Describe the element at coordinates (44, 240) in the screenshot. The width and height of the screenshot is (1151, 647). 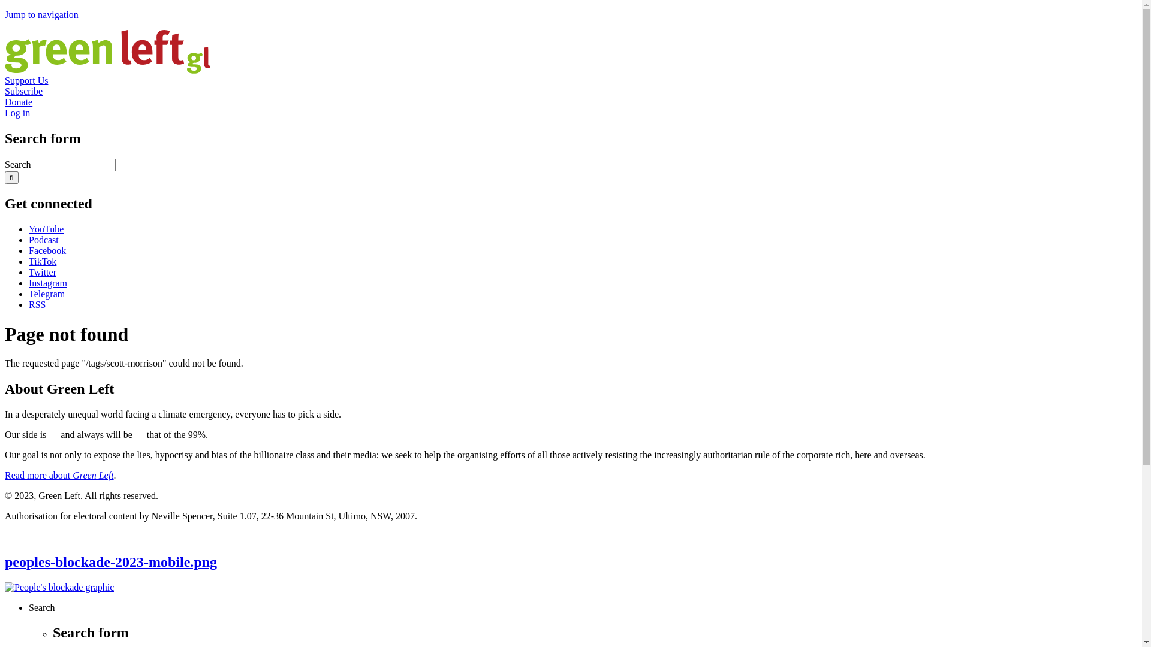
I see `Podcast` at that location.